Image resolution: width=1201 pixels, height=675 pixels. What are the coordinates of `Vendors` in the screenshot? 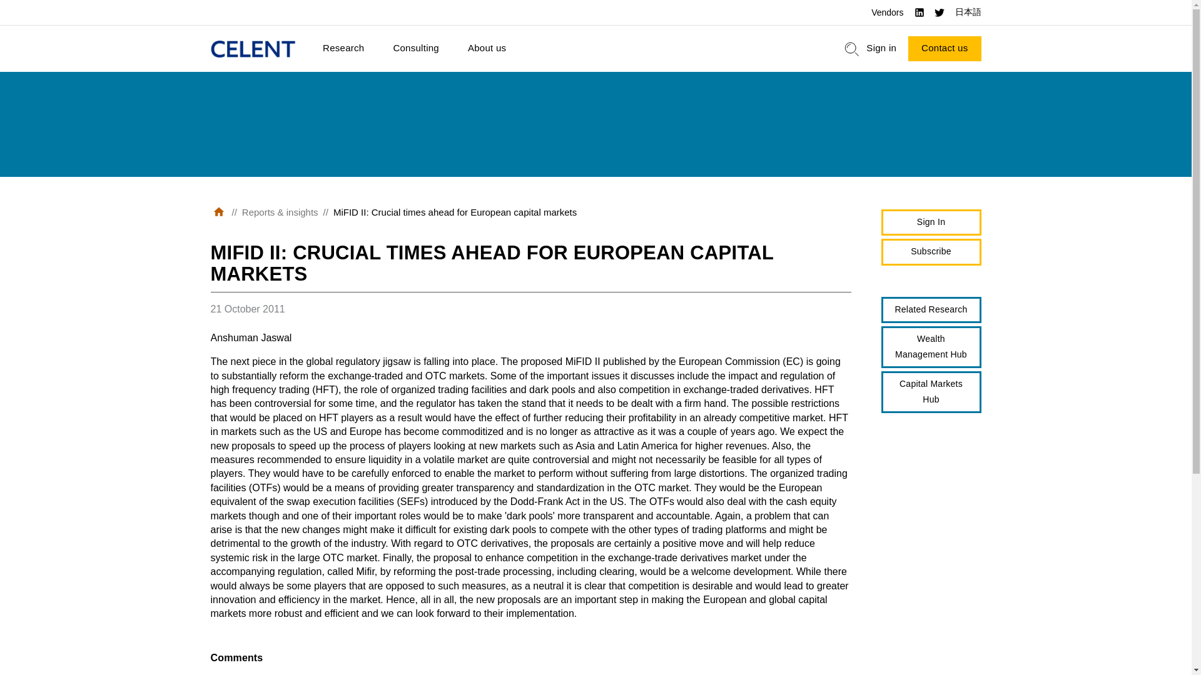 It's located at (887, 12).